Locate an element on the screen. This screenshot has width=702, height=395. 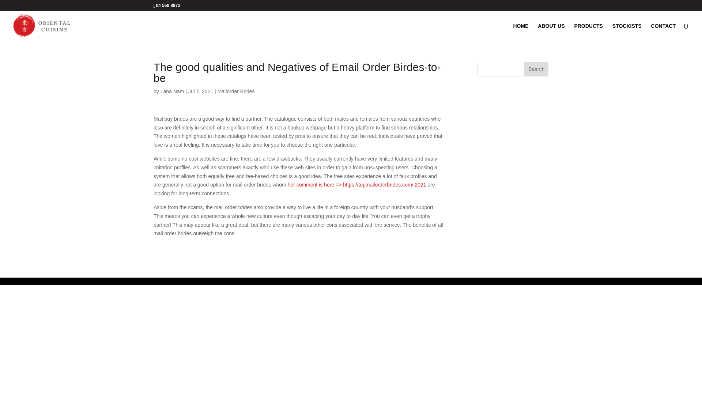
STOCKISTS is located at coordinates (627, 32).